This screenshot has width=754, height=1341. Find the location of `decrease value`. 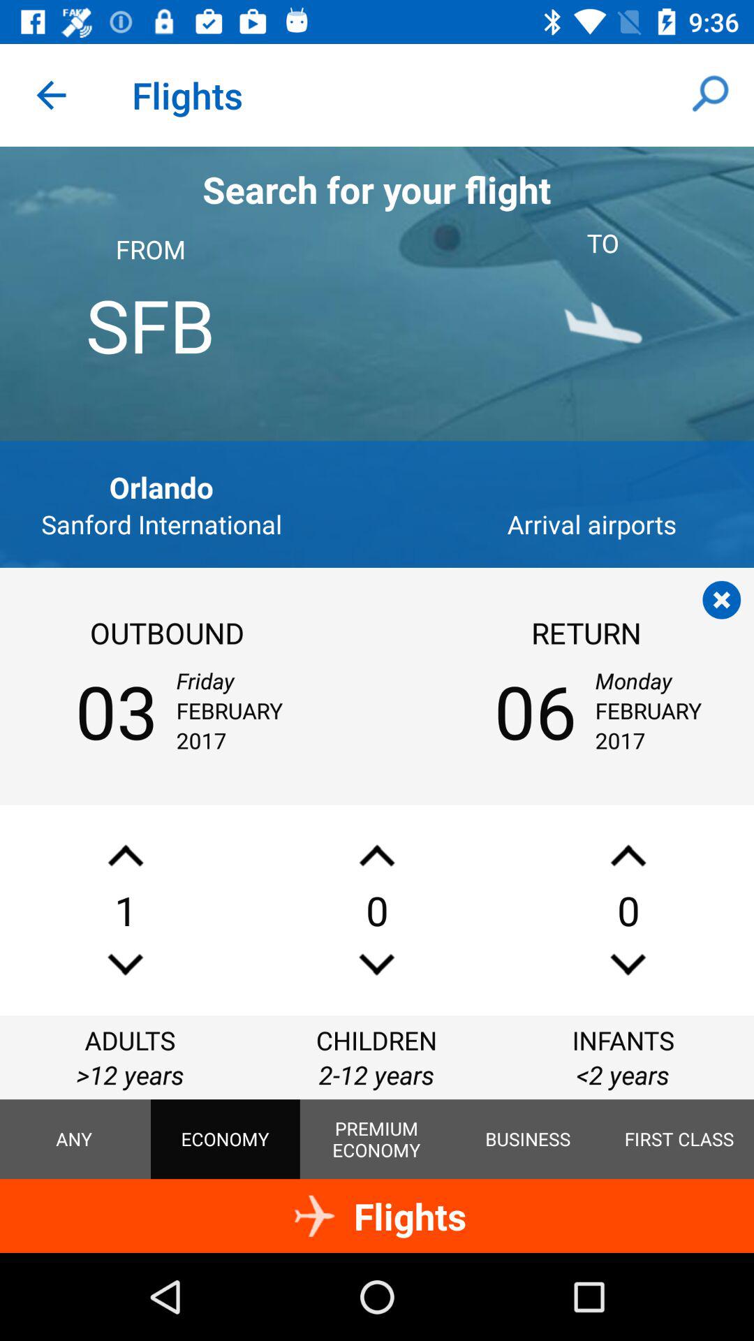

decrease value is located at coordinates (126, 964).